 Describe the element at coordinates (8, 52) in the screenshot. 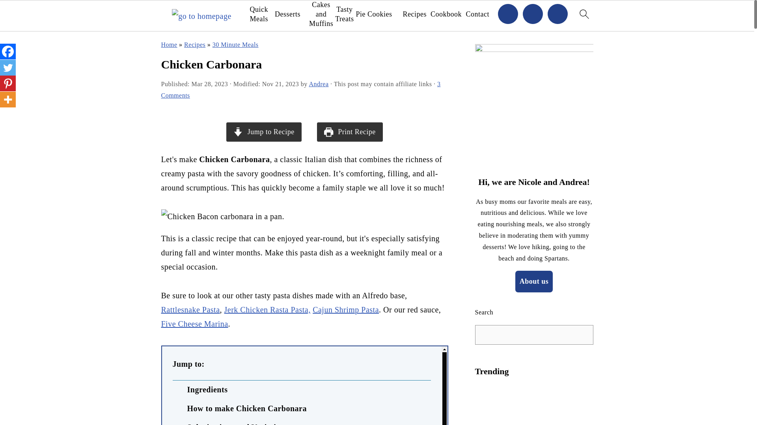

I see `Facebook` at that location.